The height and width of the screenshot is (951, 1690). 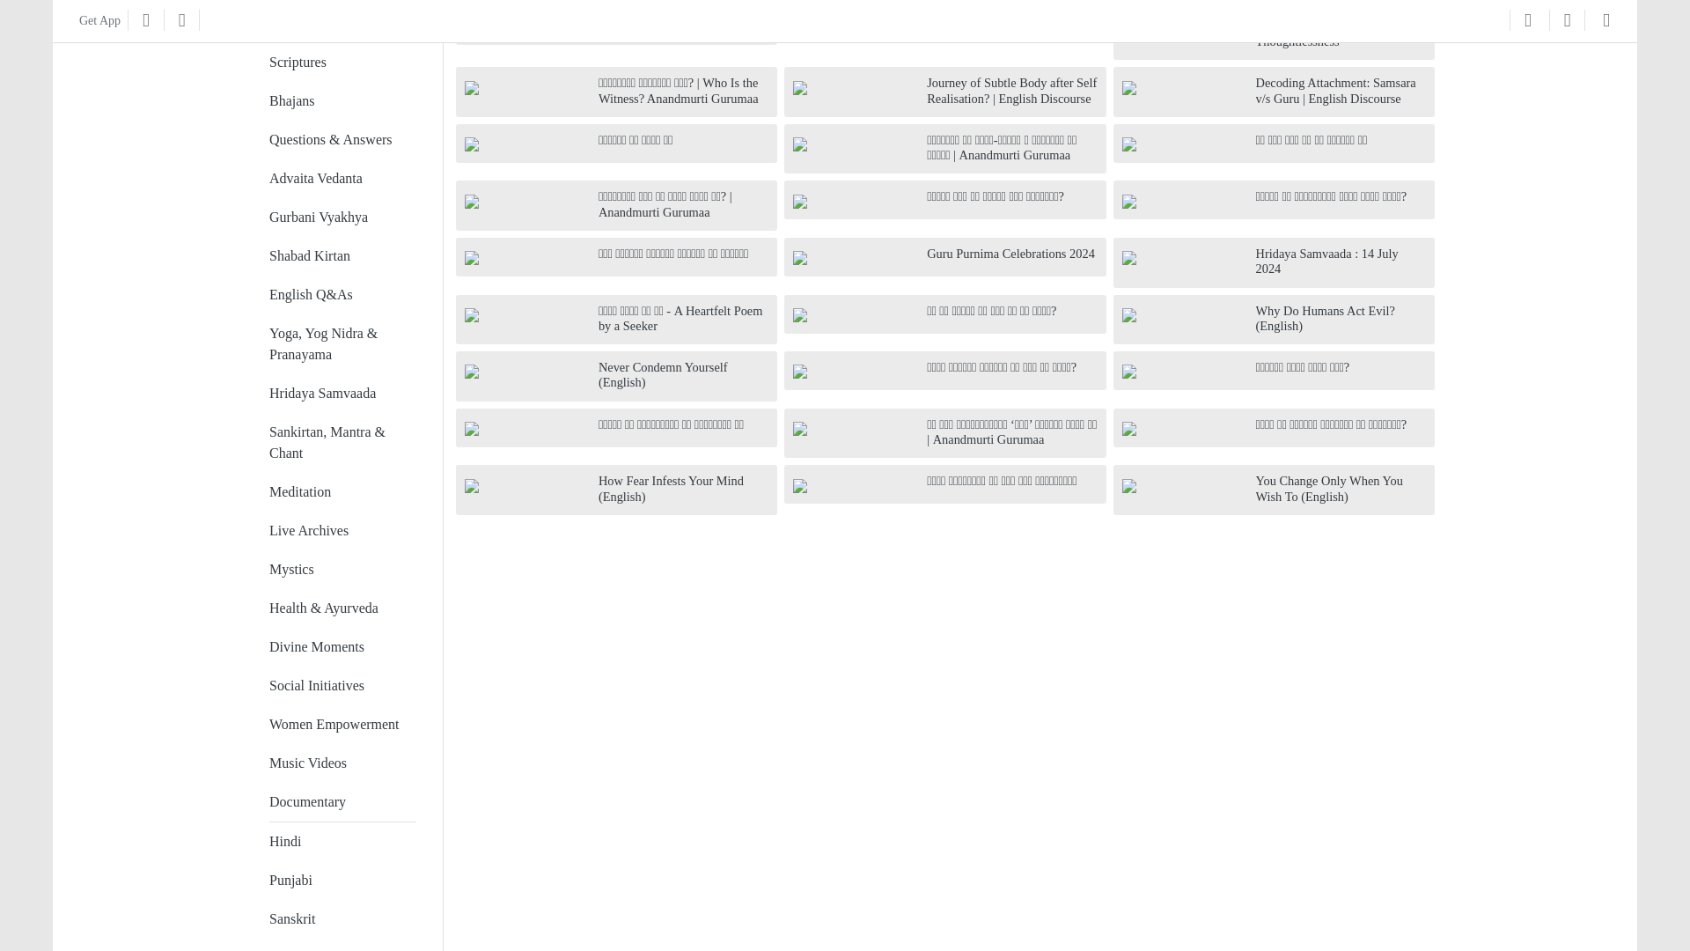 What do you see at coordinates (342, 255) in the screenshot?
I see `134 videos` at bounding box center [342, 255].